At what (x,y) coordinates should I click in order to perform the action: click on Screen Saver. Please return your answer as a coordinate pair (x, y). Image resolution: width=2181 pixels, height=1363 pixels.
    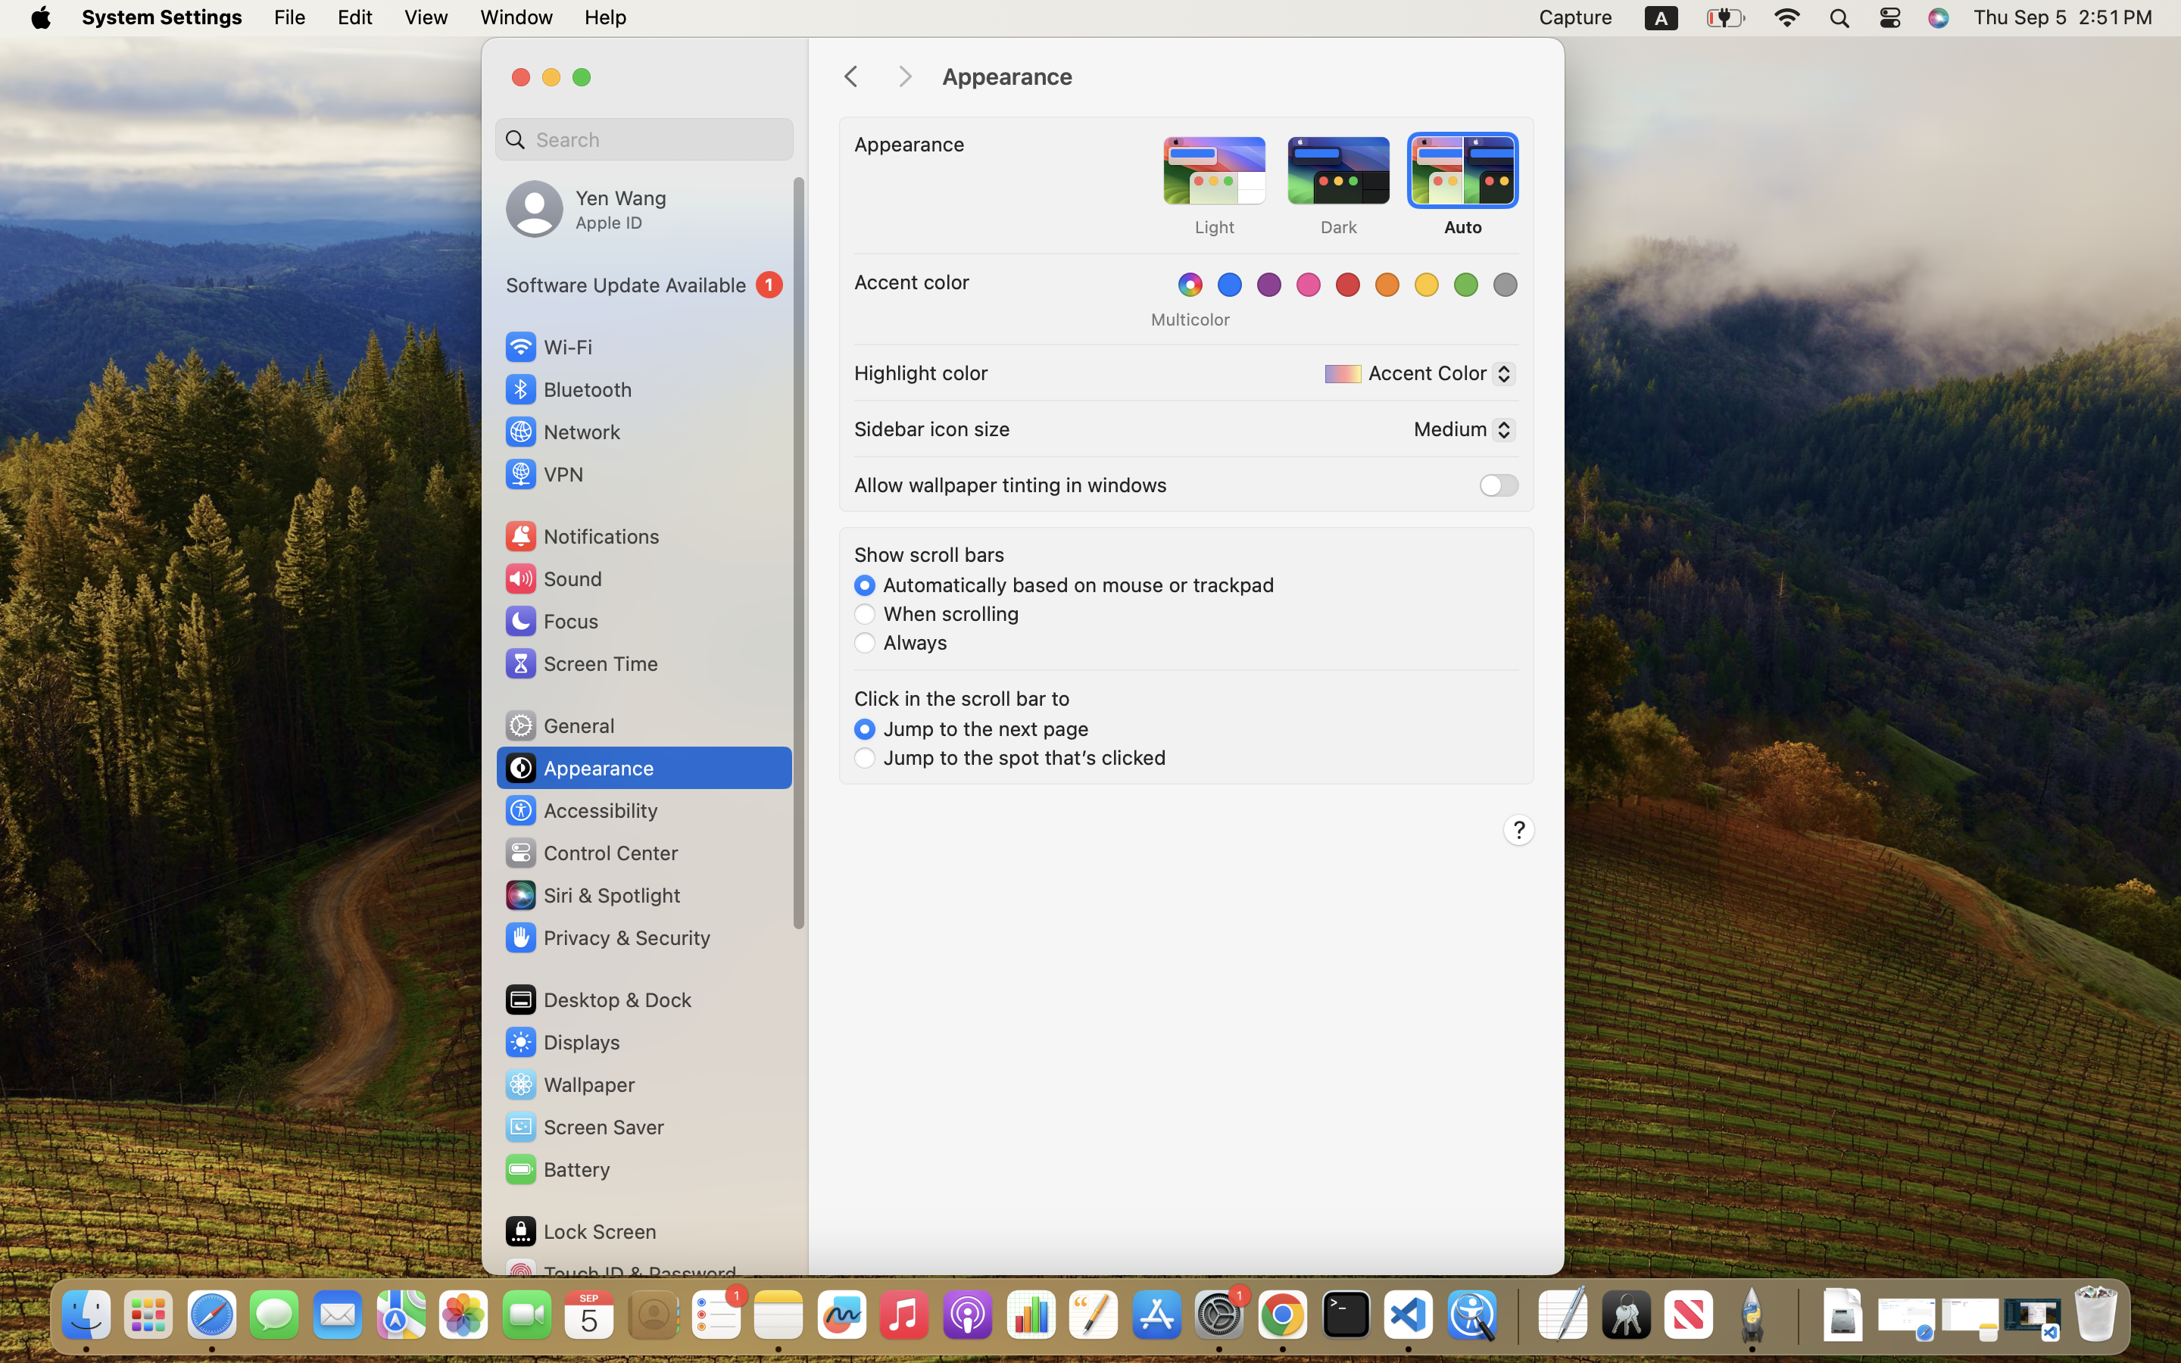
    Looking at the image, I should click on (584, 1127).